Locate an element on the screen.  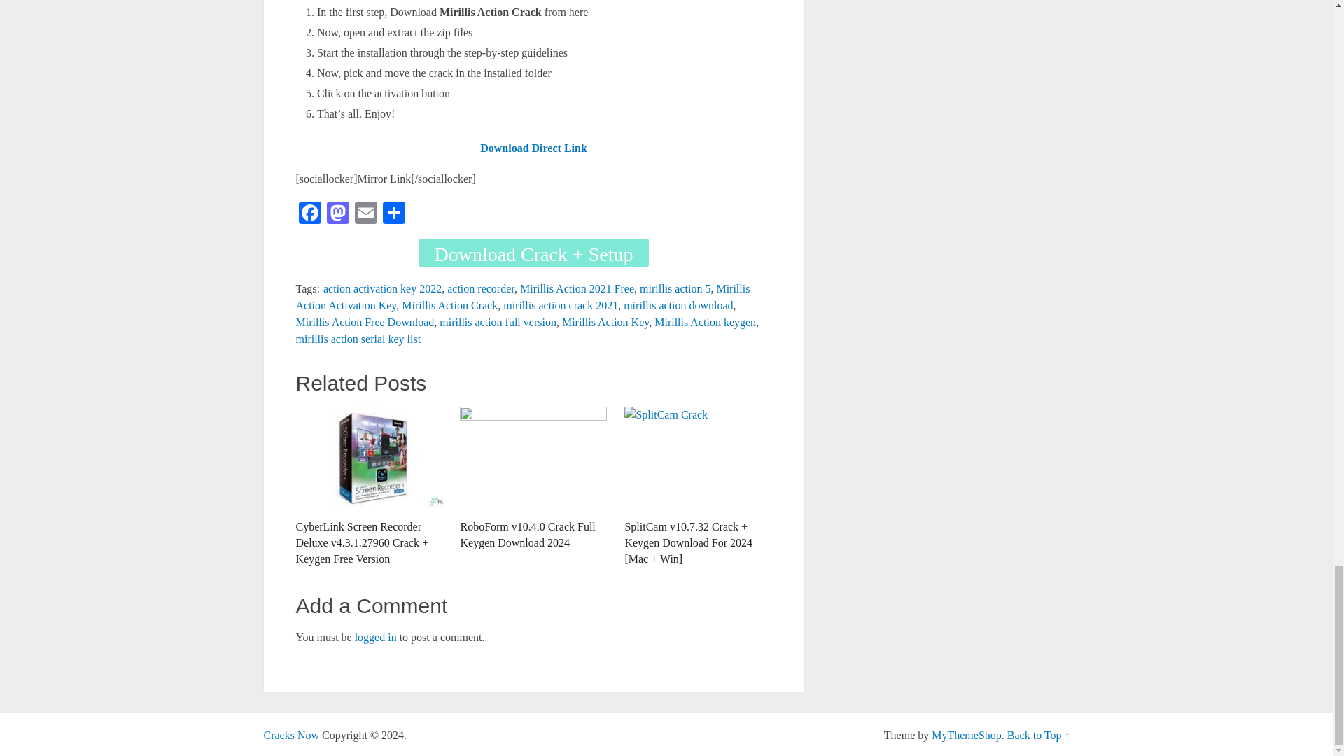
mirillis action download is located at coordinates (678, 305).